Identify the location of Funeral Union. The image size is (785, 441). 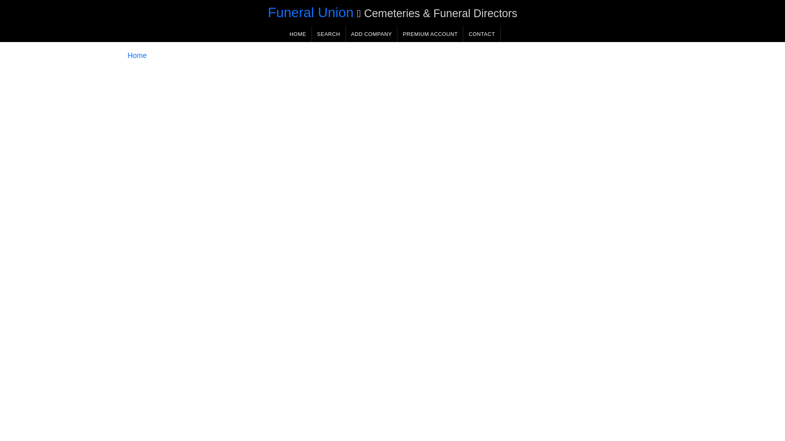
(311, 12).